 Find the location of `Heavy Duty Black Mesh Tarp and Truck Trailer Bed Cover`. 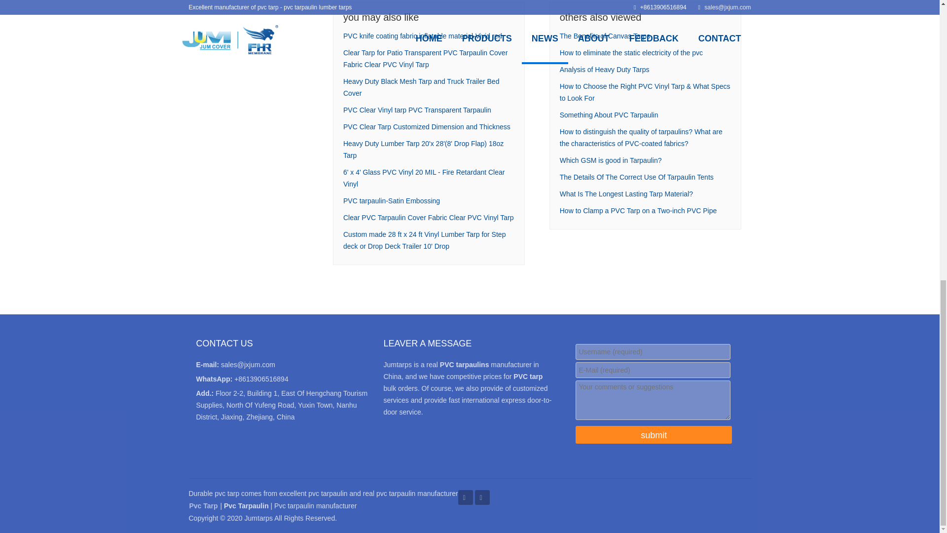

Heavy Duty Black Mesh Tarp and Truck Trailer Bed Cover is located at coordinates (421, 87).